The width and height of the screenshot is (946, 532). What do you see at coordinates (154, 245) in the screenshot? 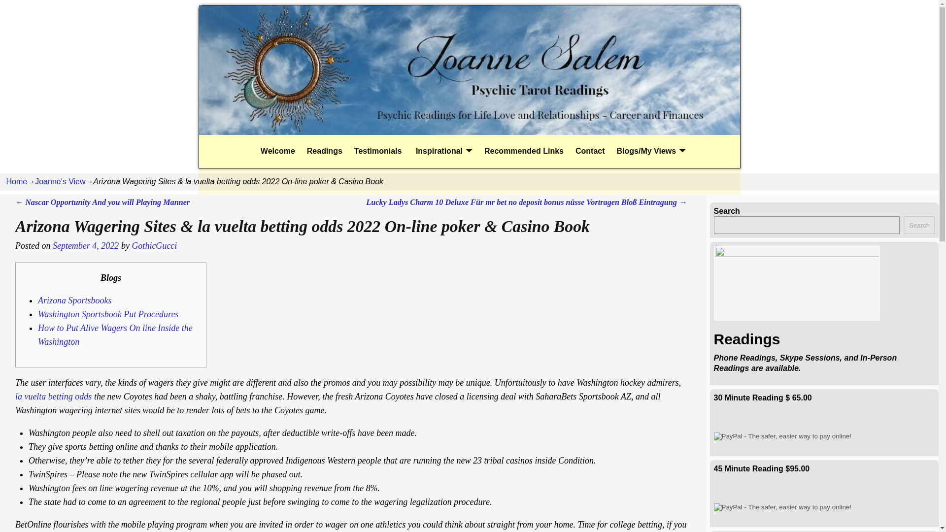
I see `View all posts by GothicGucci` at bounding box center [154, 245].